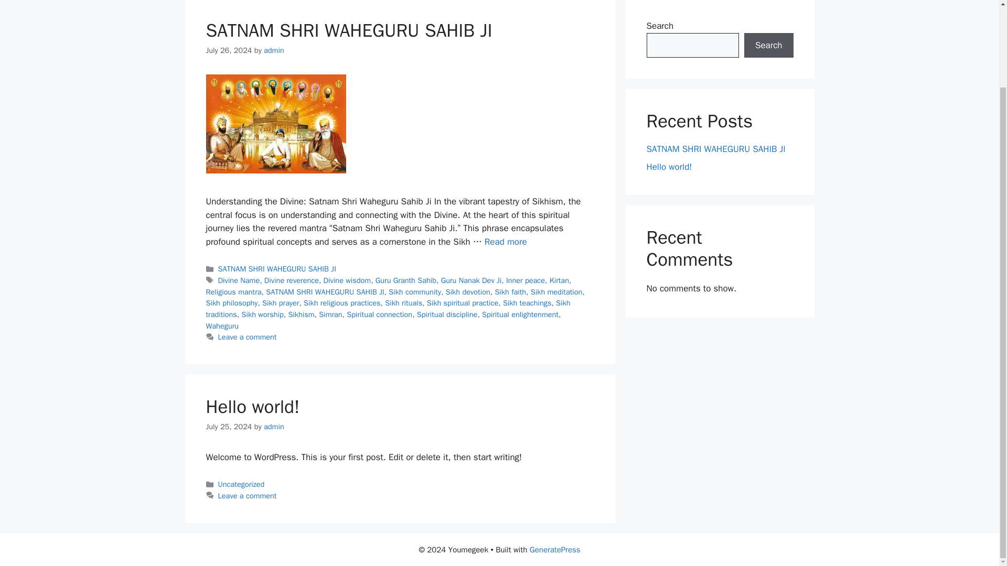  What do you see at coordinates (468, 291) in the screenshot?
I see `Sikh devotion` at bounding box center [468, 291].